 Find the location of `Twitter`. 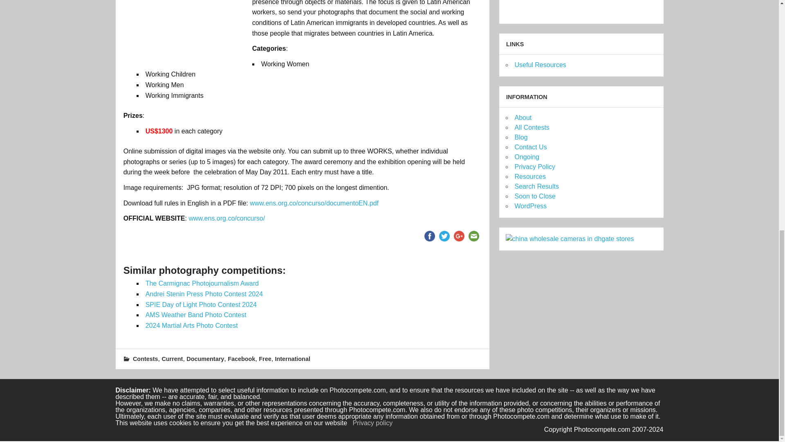

Twitter is located at coordinates (444, 236).